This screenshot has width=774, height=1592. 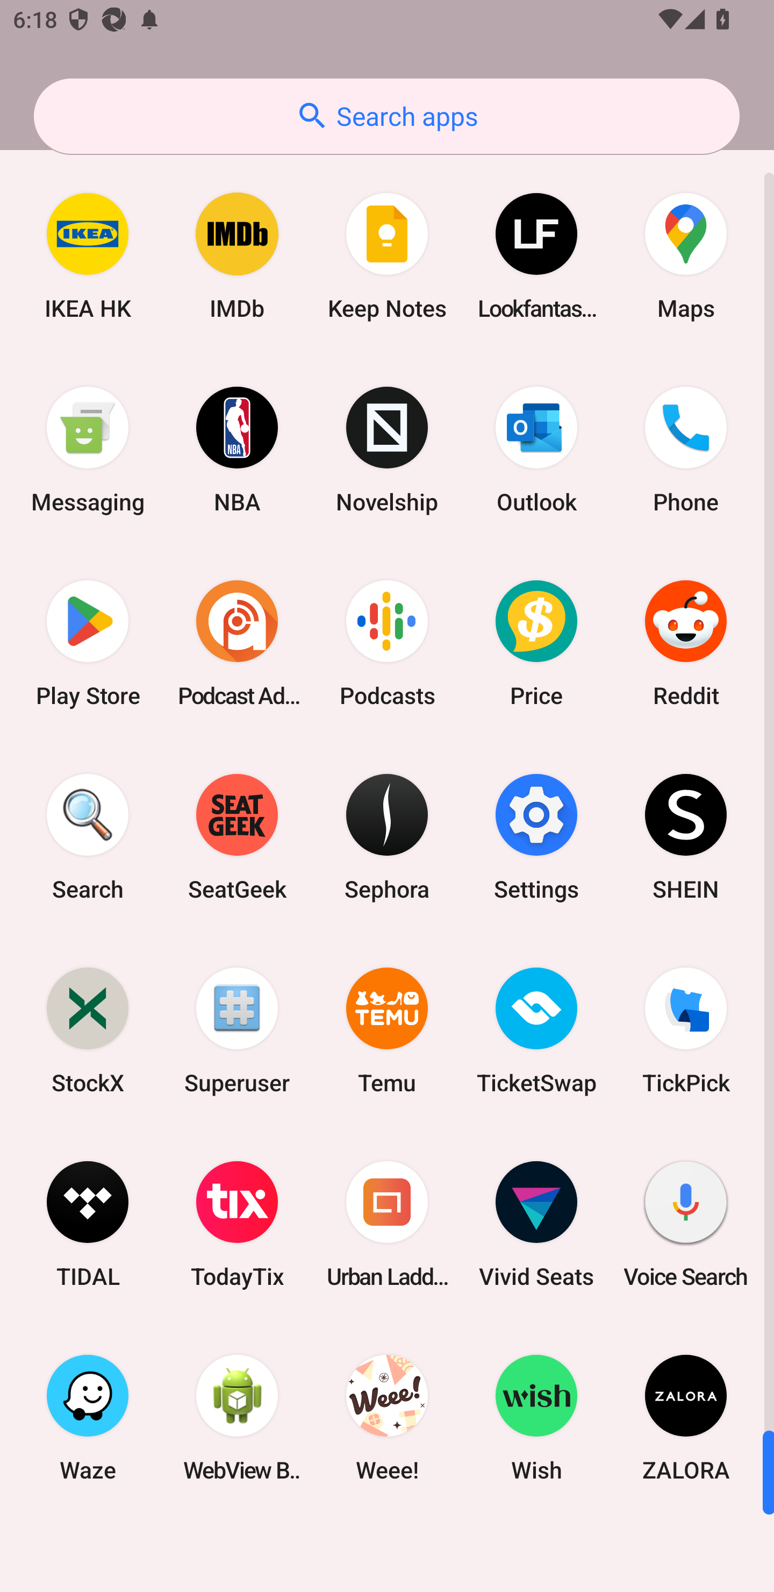 I want to click on Play Store, so click(x=88, y=643).